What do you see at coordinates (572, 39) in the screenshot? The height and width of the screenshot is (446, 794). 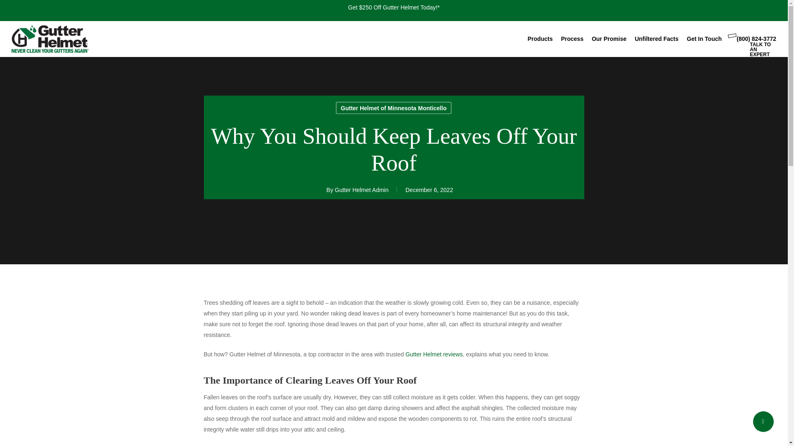 I see `Process` at bounding box center [572, 39].